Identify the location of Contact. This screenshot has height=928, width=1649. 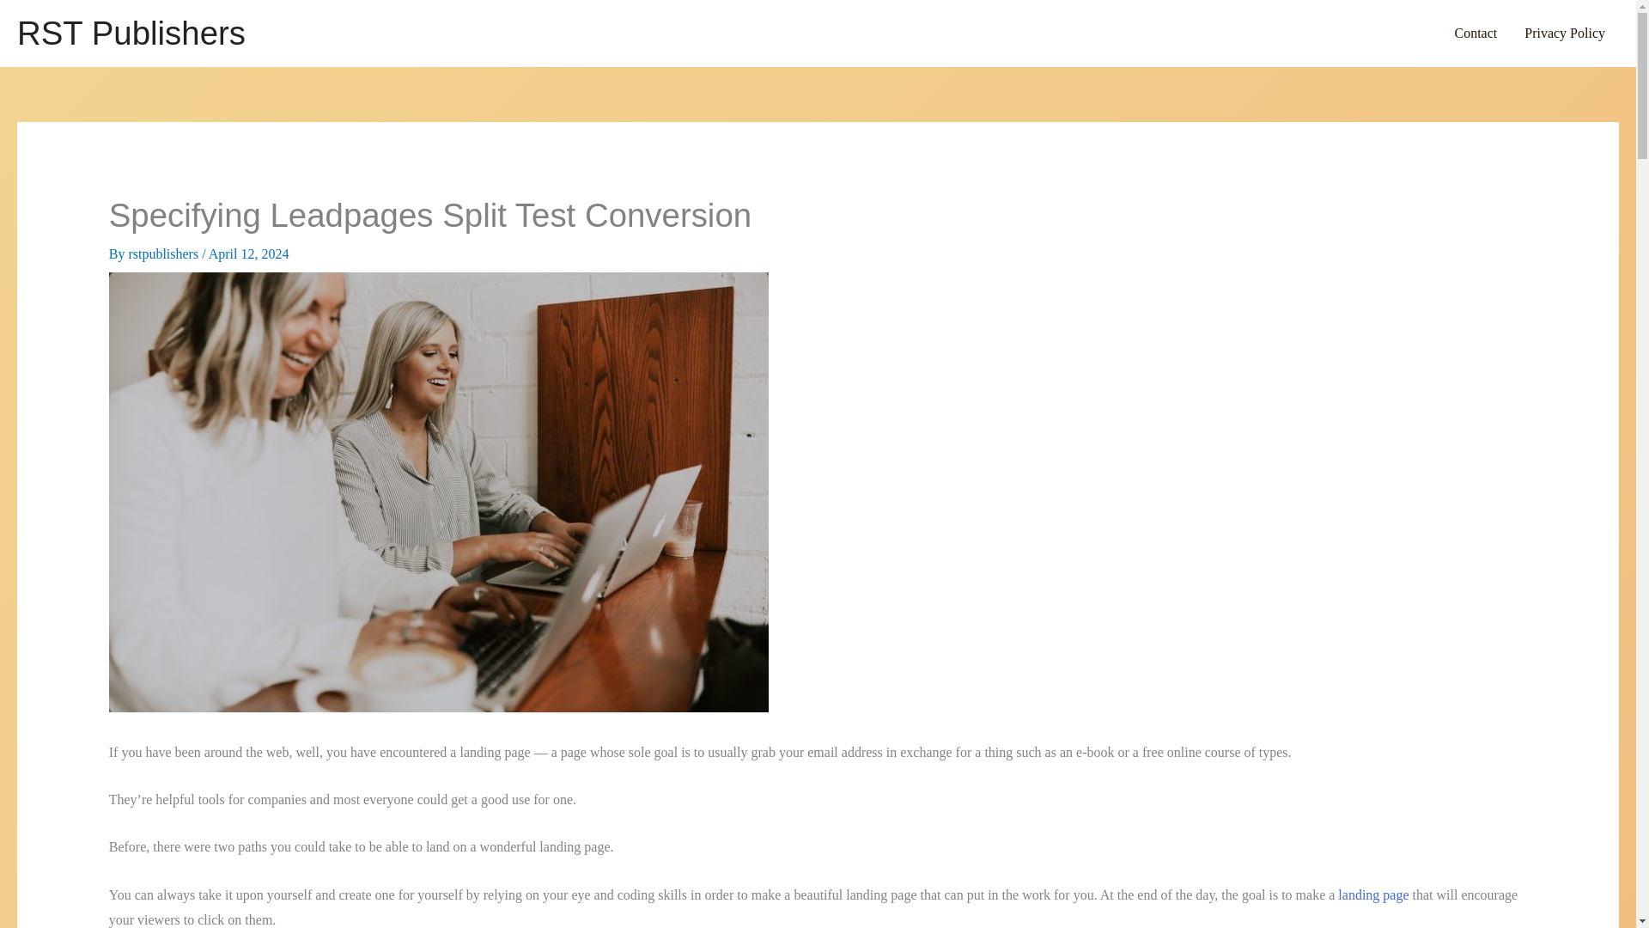
(1475, 33).